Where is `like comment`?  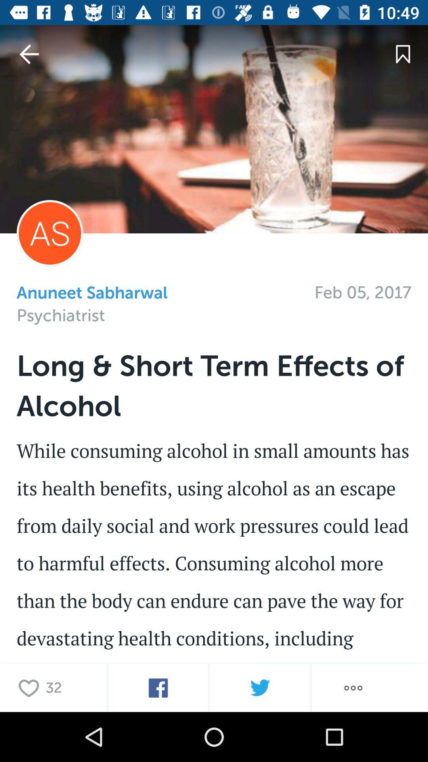
like comment is located at coordinates (31, 687).